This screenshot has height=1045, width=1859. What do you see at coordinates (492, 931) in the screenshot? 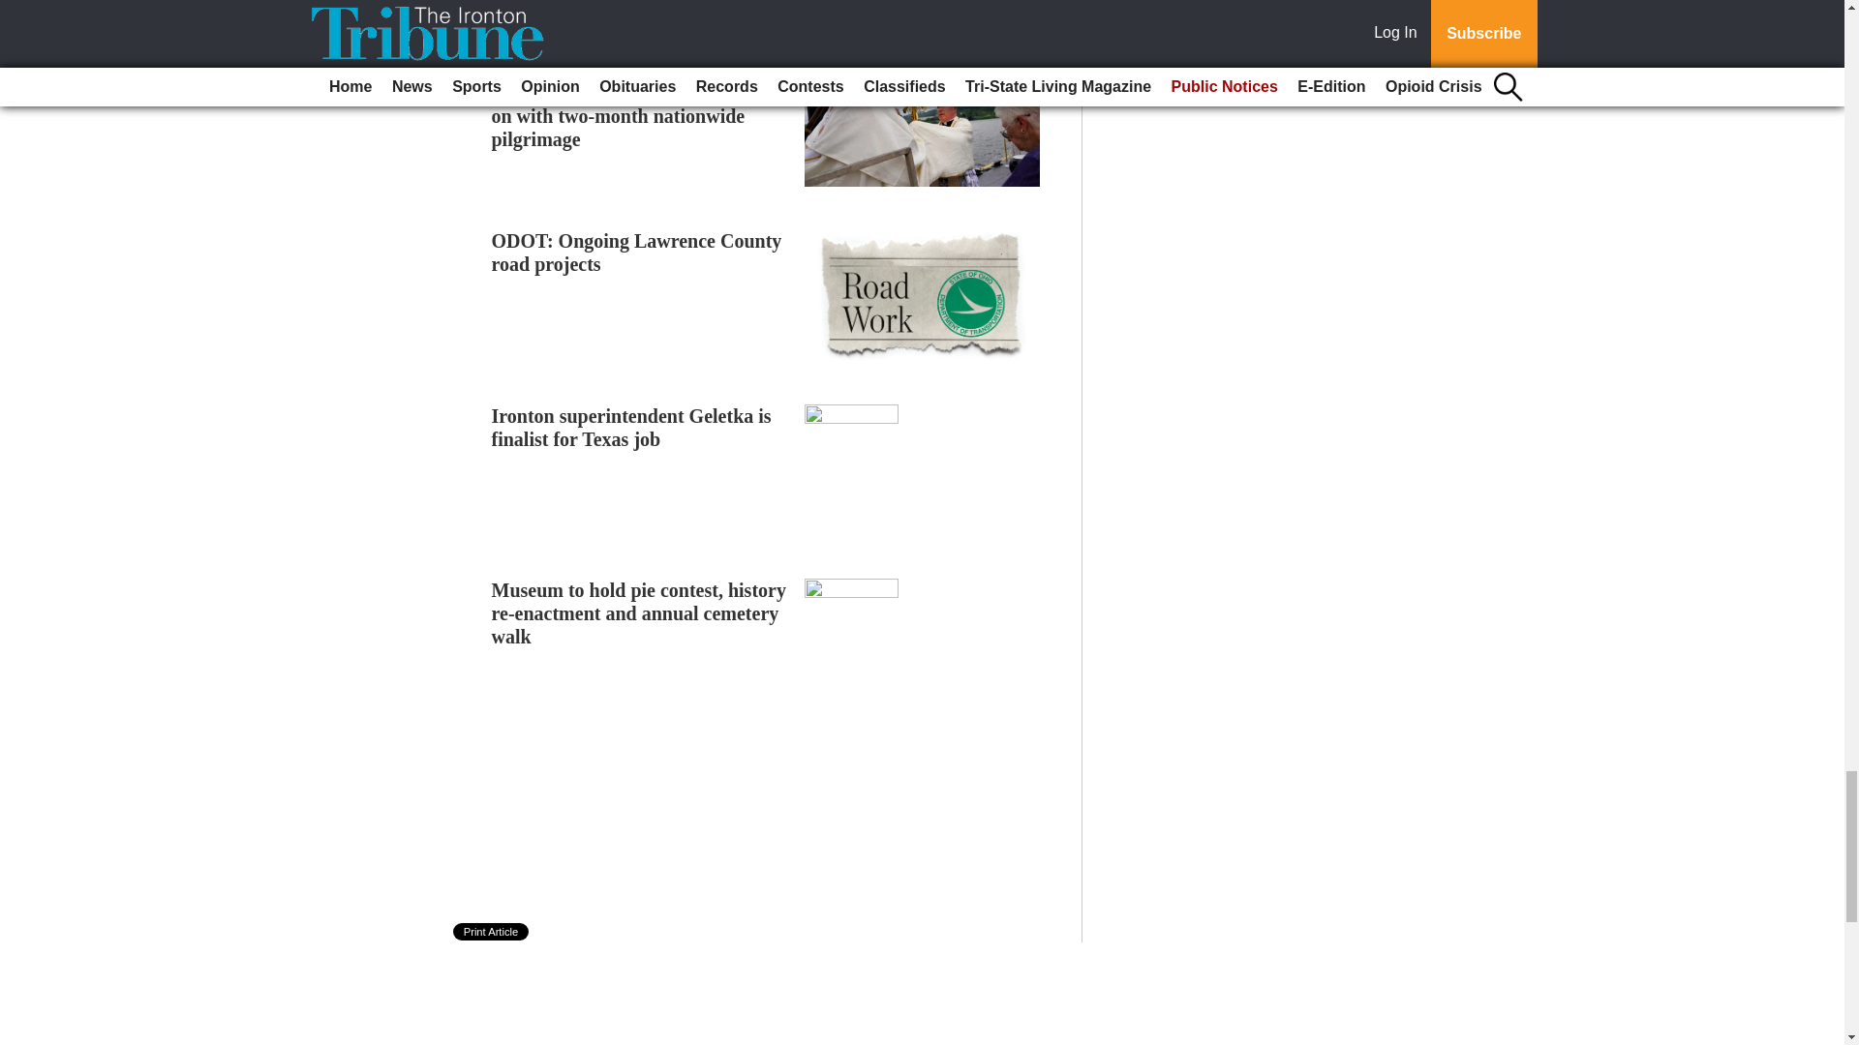
I see `Print Article` at bounding box center [492, 931].